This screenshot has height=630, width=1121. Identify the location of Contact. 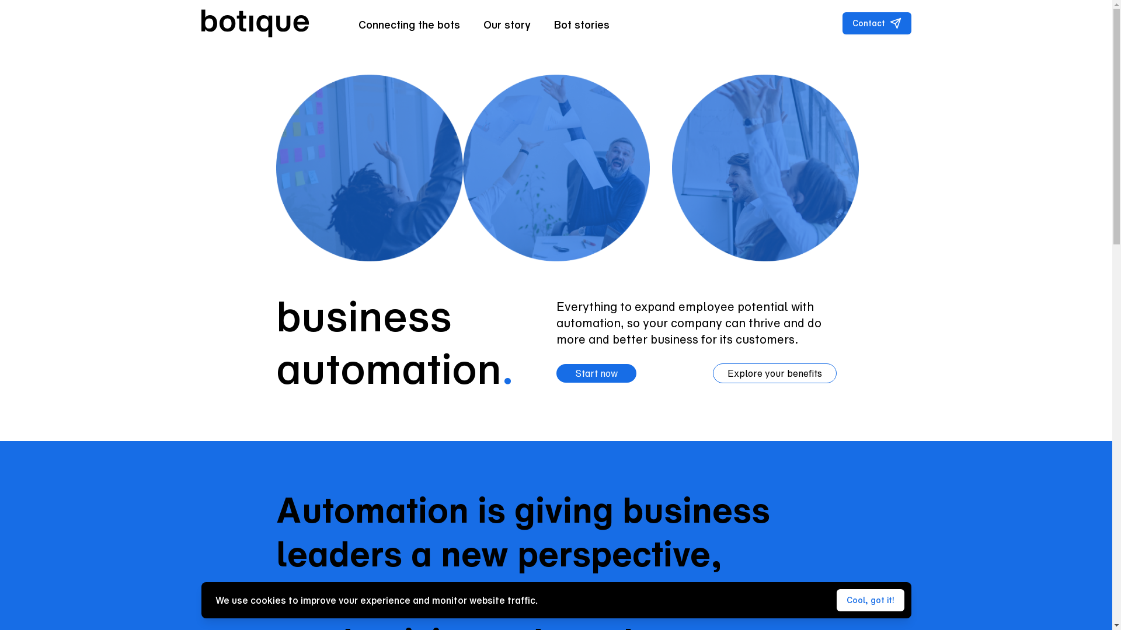
(876, 23).